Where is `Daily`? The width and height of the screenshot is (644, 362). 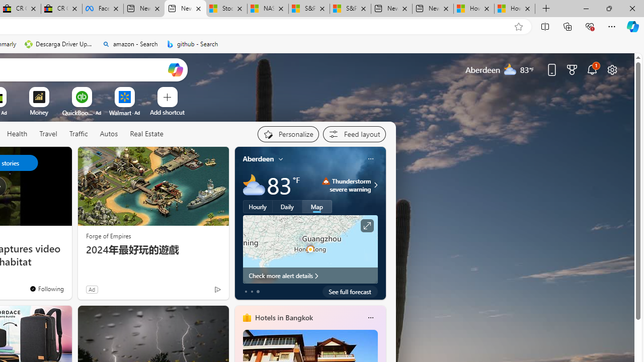
Daily is located at coordinates (287, 207).